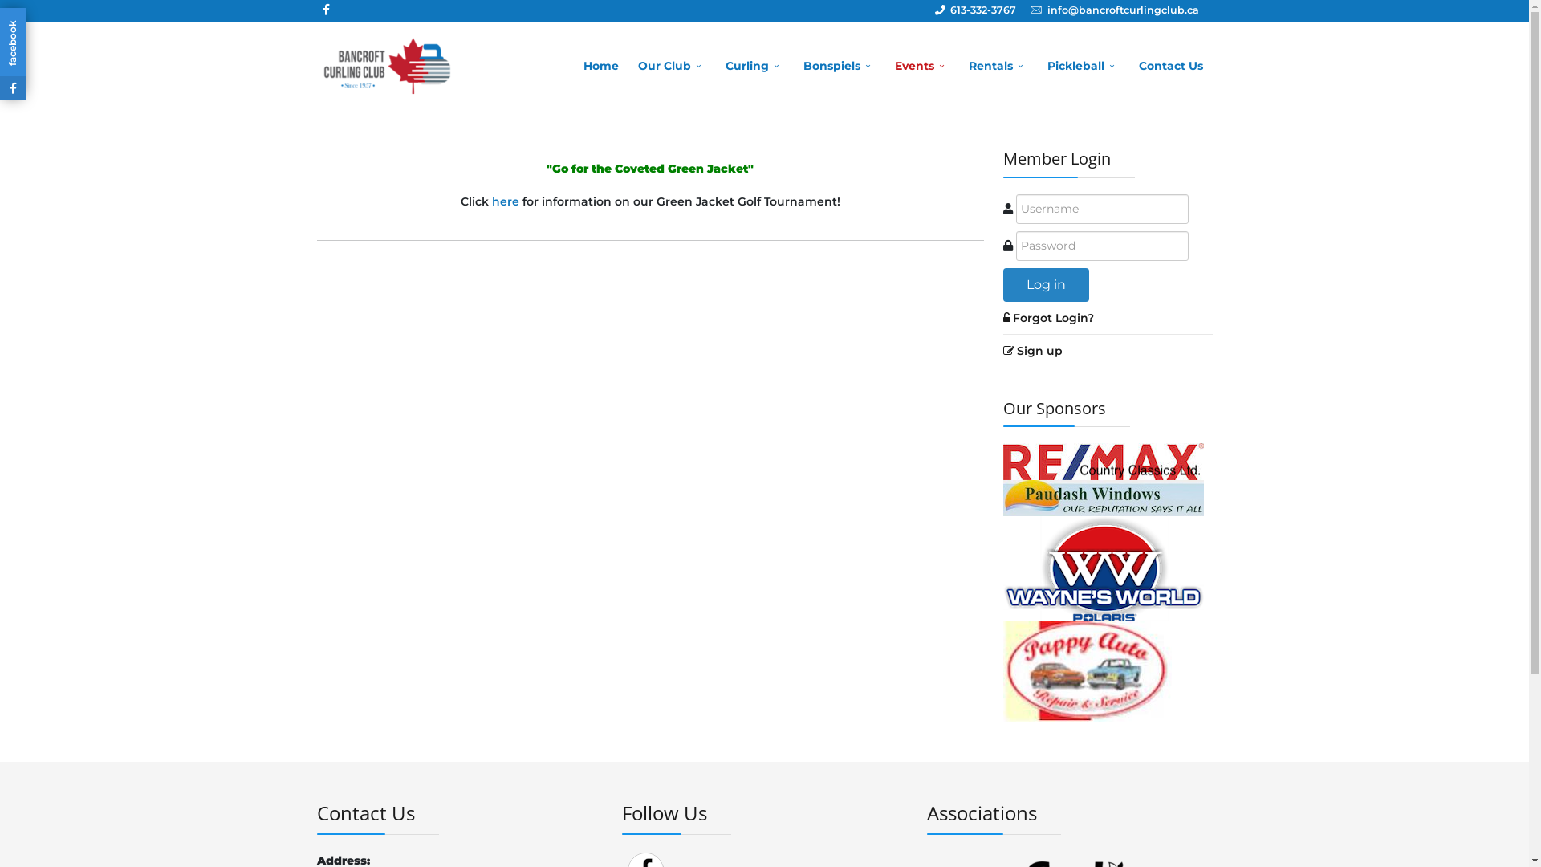 The width and height of the screenshot is (1541, 867). I want to click on info@bancroftcurlingclub.ca, so click(1122, 10).